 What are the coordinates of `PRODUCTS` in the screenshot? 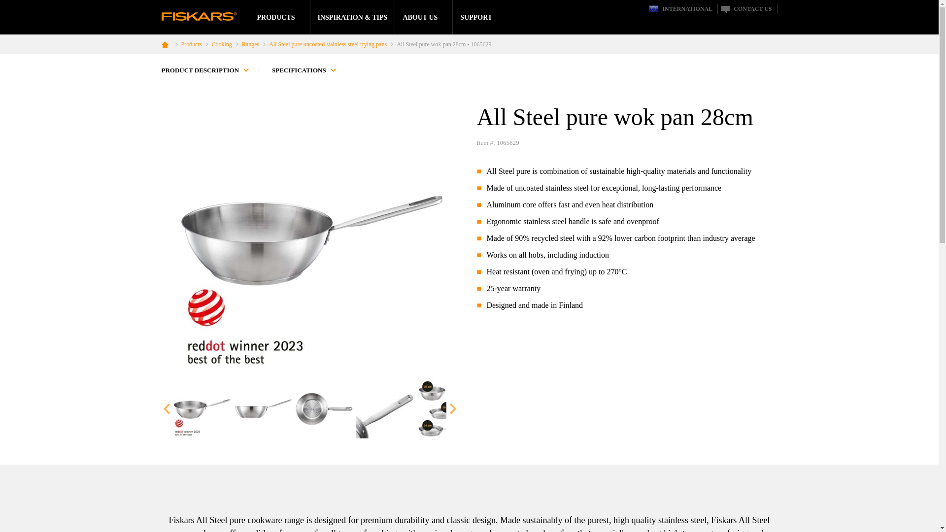 It's located at (276, 17).